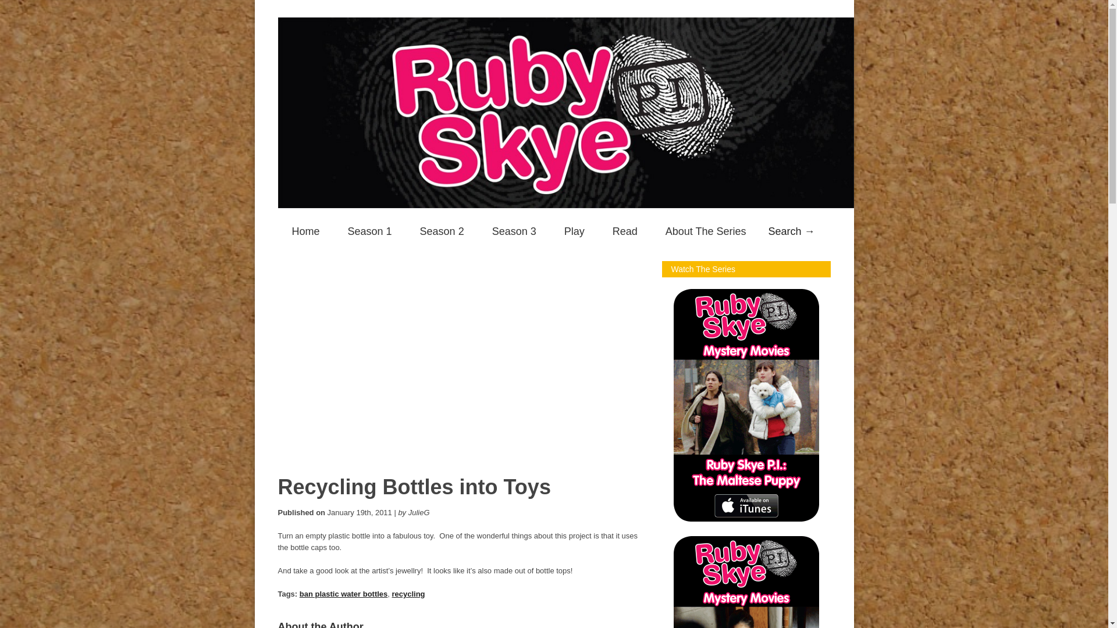 The image size is (1117, 628). I want to click on Season 3, so click(514, 231).